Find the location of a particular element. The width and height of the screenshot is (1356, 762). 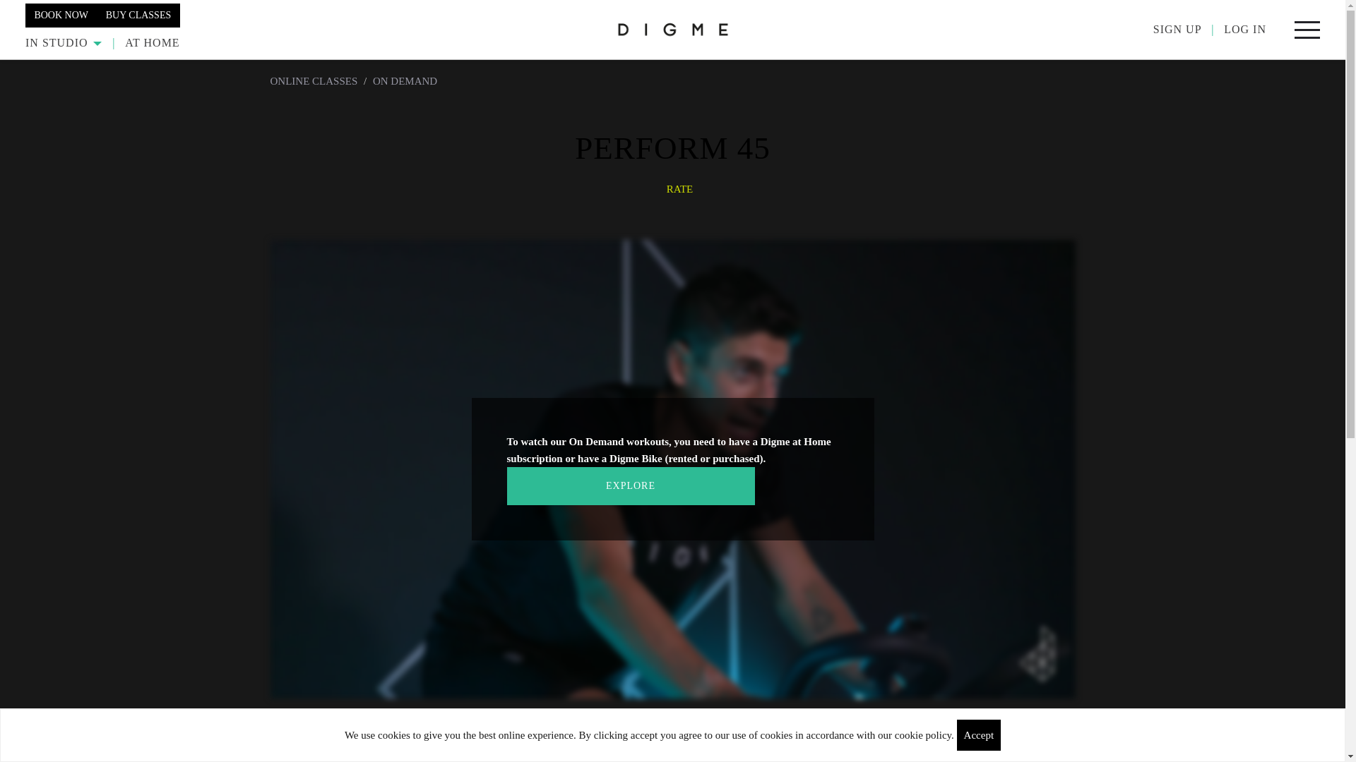

Accept is located at coordinates (979, 734).